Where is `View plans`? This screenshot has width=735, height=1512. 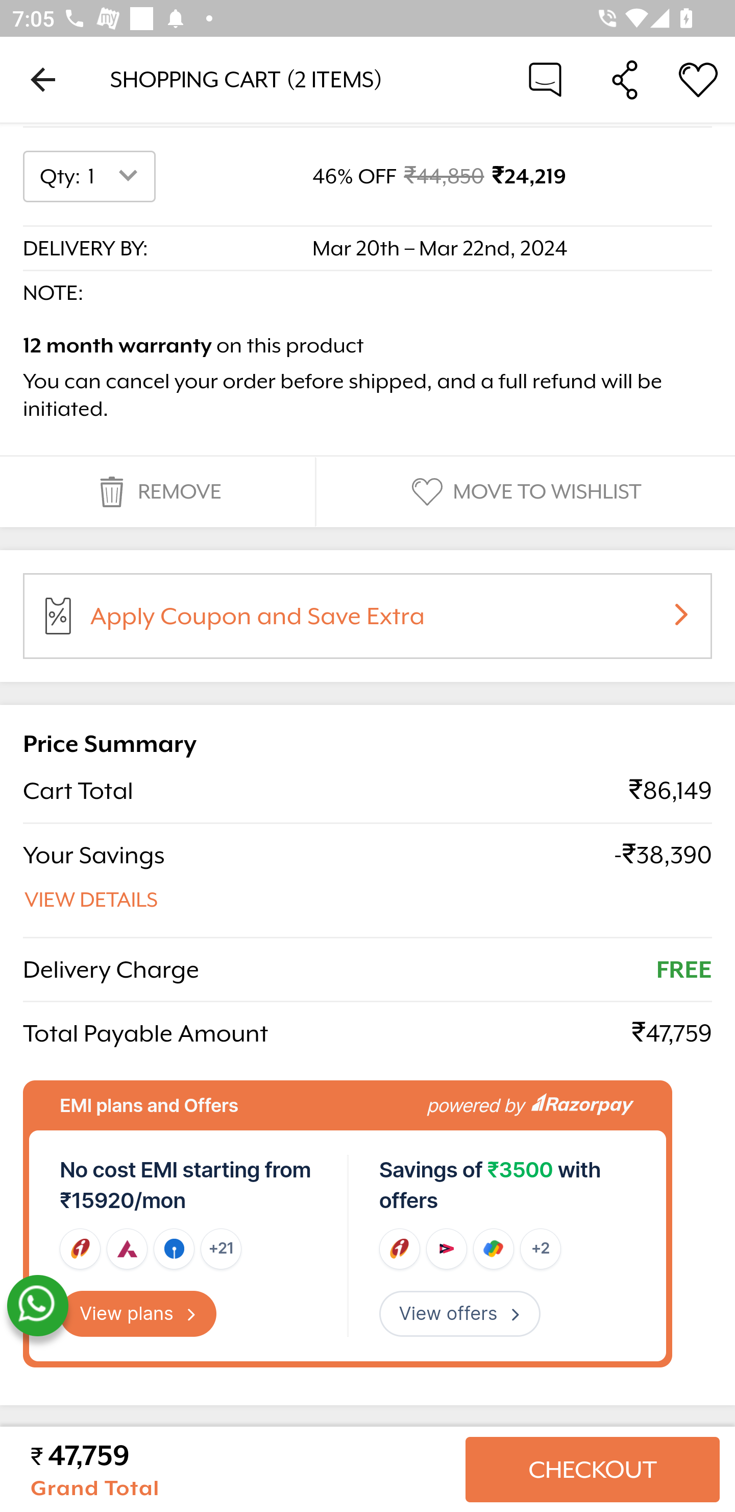
View plans is located at coordinates (138, 1314).